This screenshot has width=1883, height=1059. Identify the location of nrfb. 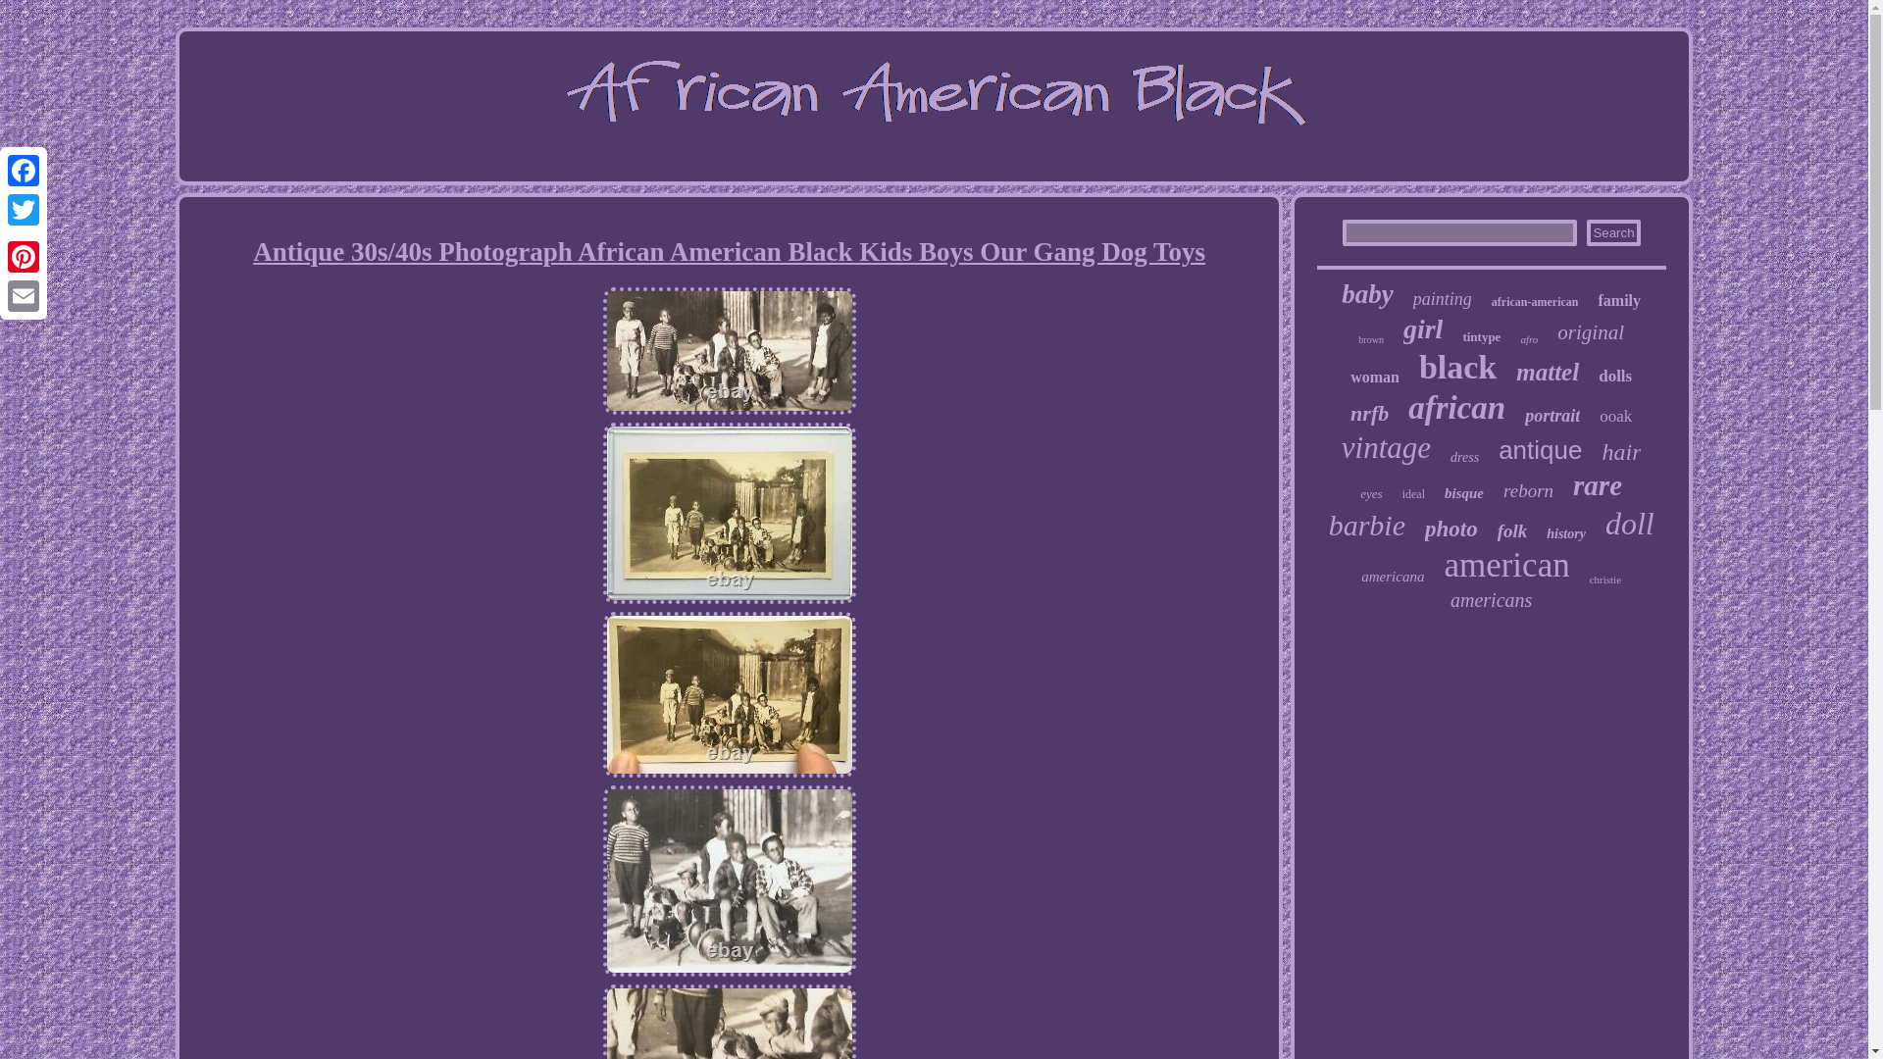
(1369, 414).